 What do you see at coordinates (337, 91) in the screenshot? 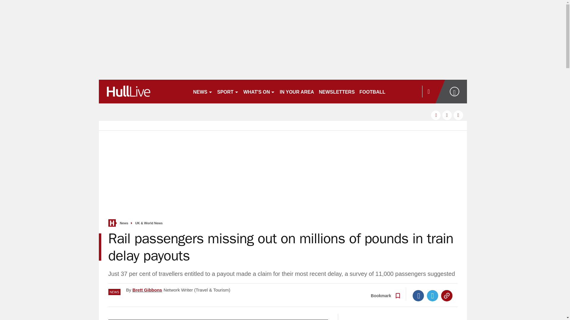
I see `NEWSLETTERS` at bounding box center [337, 91].